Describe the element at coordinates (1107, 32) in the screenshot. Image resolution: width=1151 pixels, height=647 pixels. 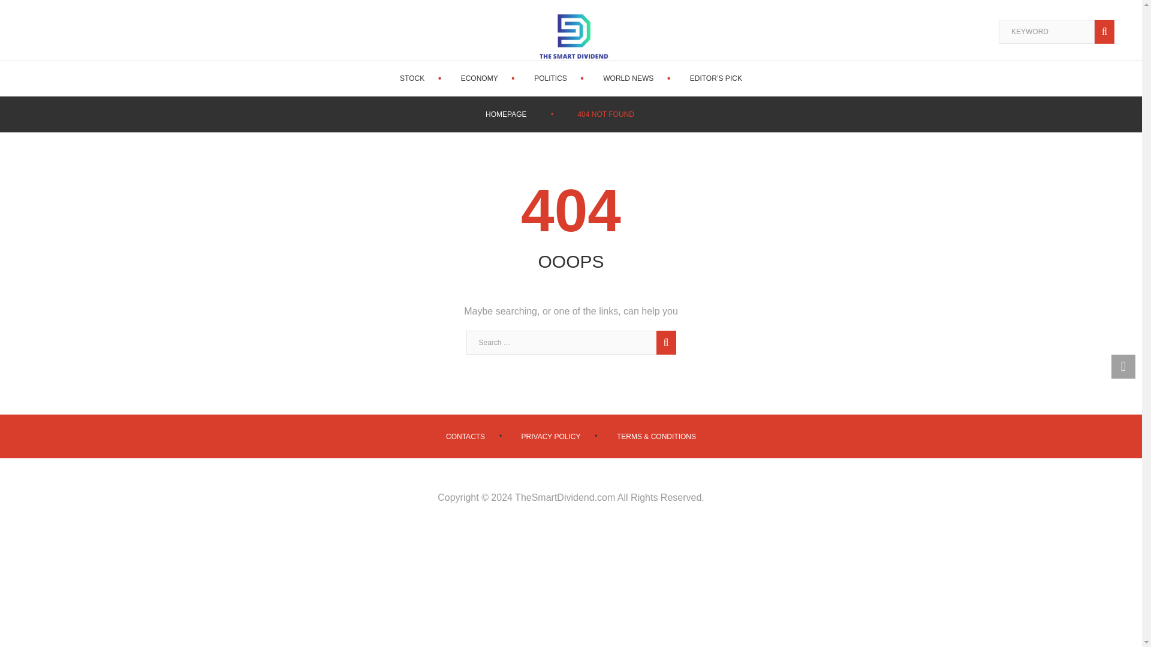
I see `Search` at that location.